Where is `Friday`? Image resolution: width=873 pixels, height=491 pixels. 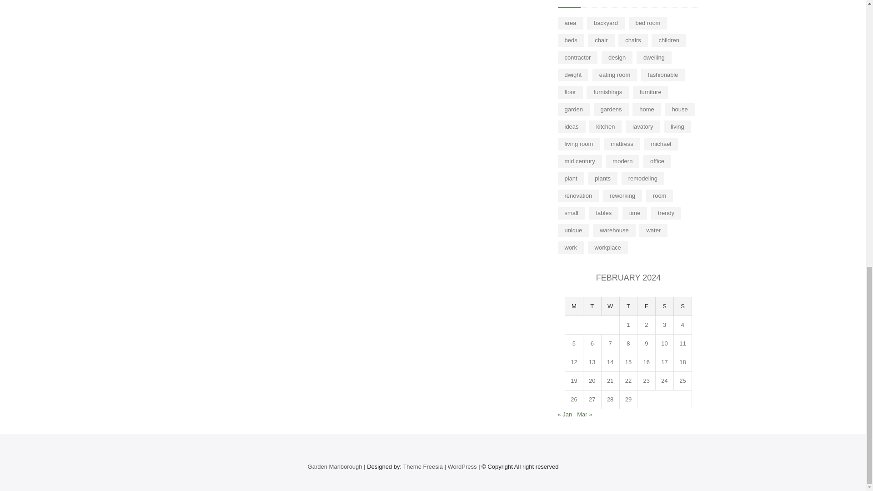
Friday is located at coordinates (646, 306).